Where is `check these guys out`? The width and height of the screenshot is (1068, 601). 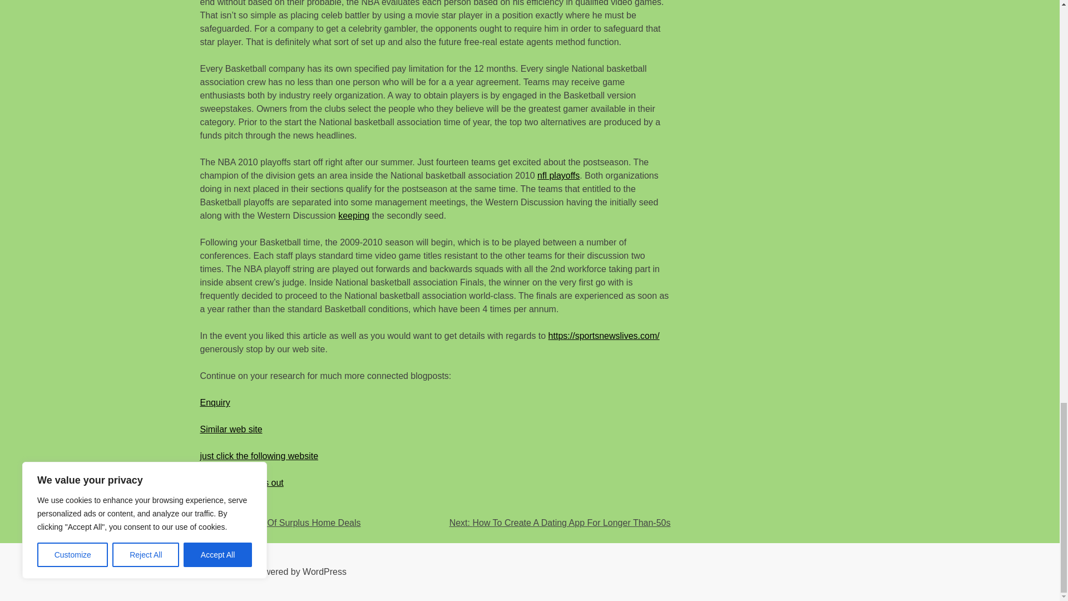
check these guys out is located at coordinates (242, 482).